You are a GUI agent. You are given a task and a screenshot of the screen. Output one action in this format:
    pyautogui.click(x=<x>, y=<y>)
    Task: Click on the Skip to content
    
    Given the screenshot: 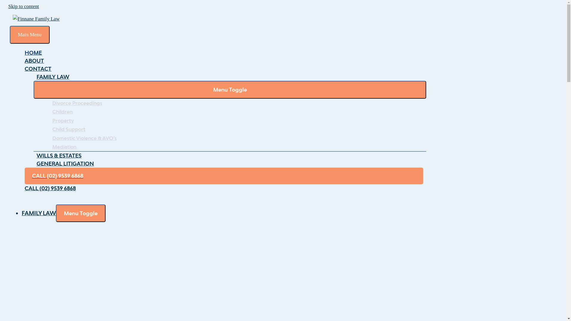 What is the action you would take?
    pyautogui.click(x=24, y=7)
    